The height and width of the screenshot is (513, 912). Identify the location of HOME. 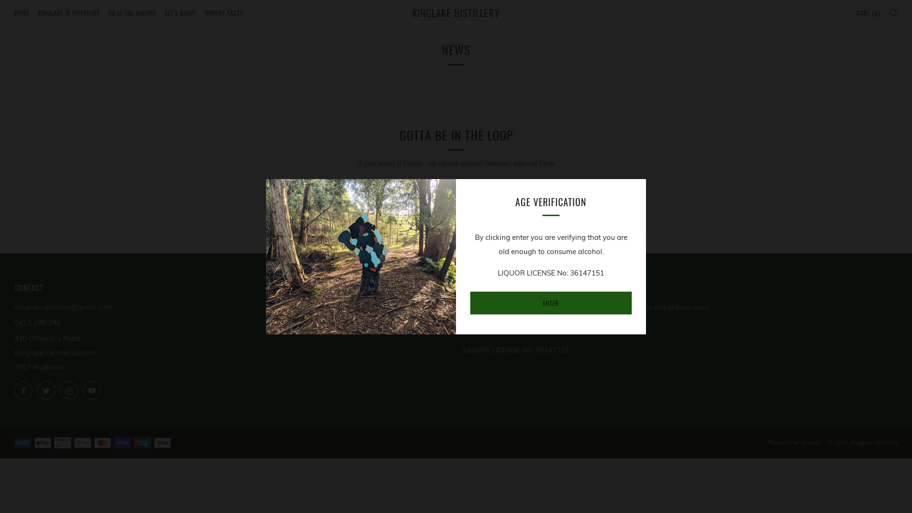
(22, 12).